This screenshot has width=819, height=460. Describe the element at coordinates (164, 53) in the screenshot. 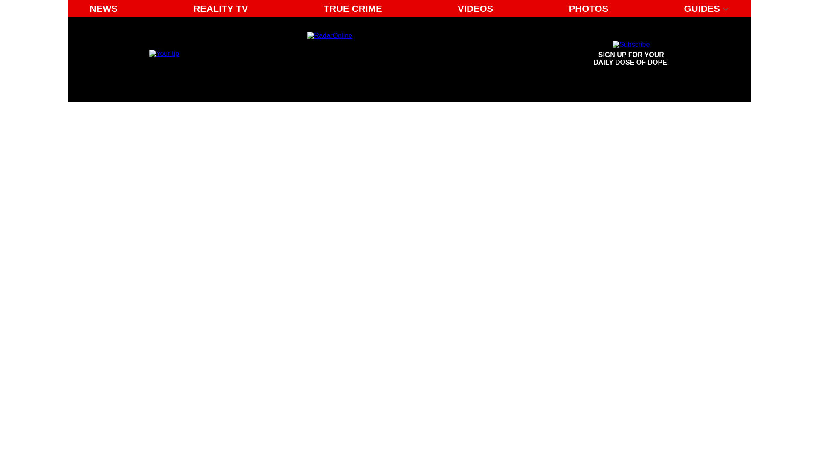

I see `Email us your tip` at that location.